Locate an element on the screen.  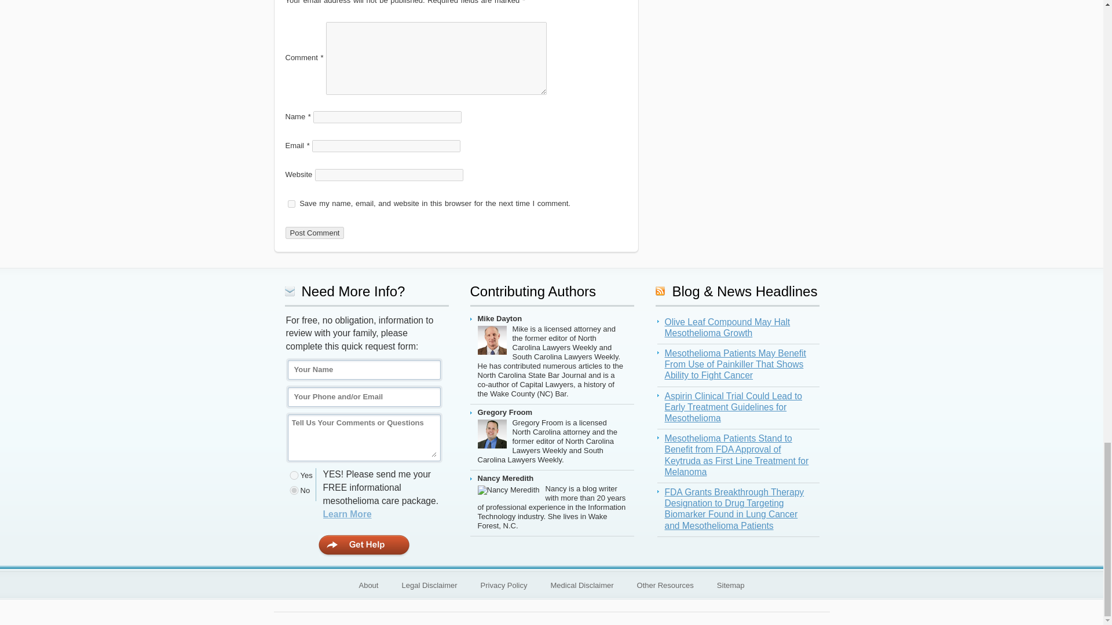
Nancy Meredith is located at coordinates (511, 492).